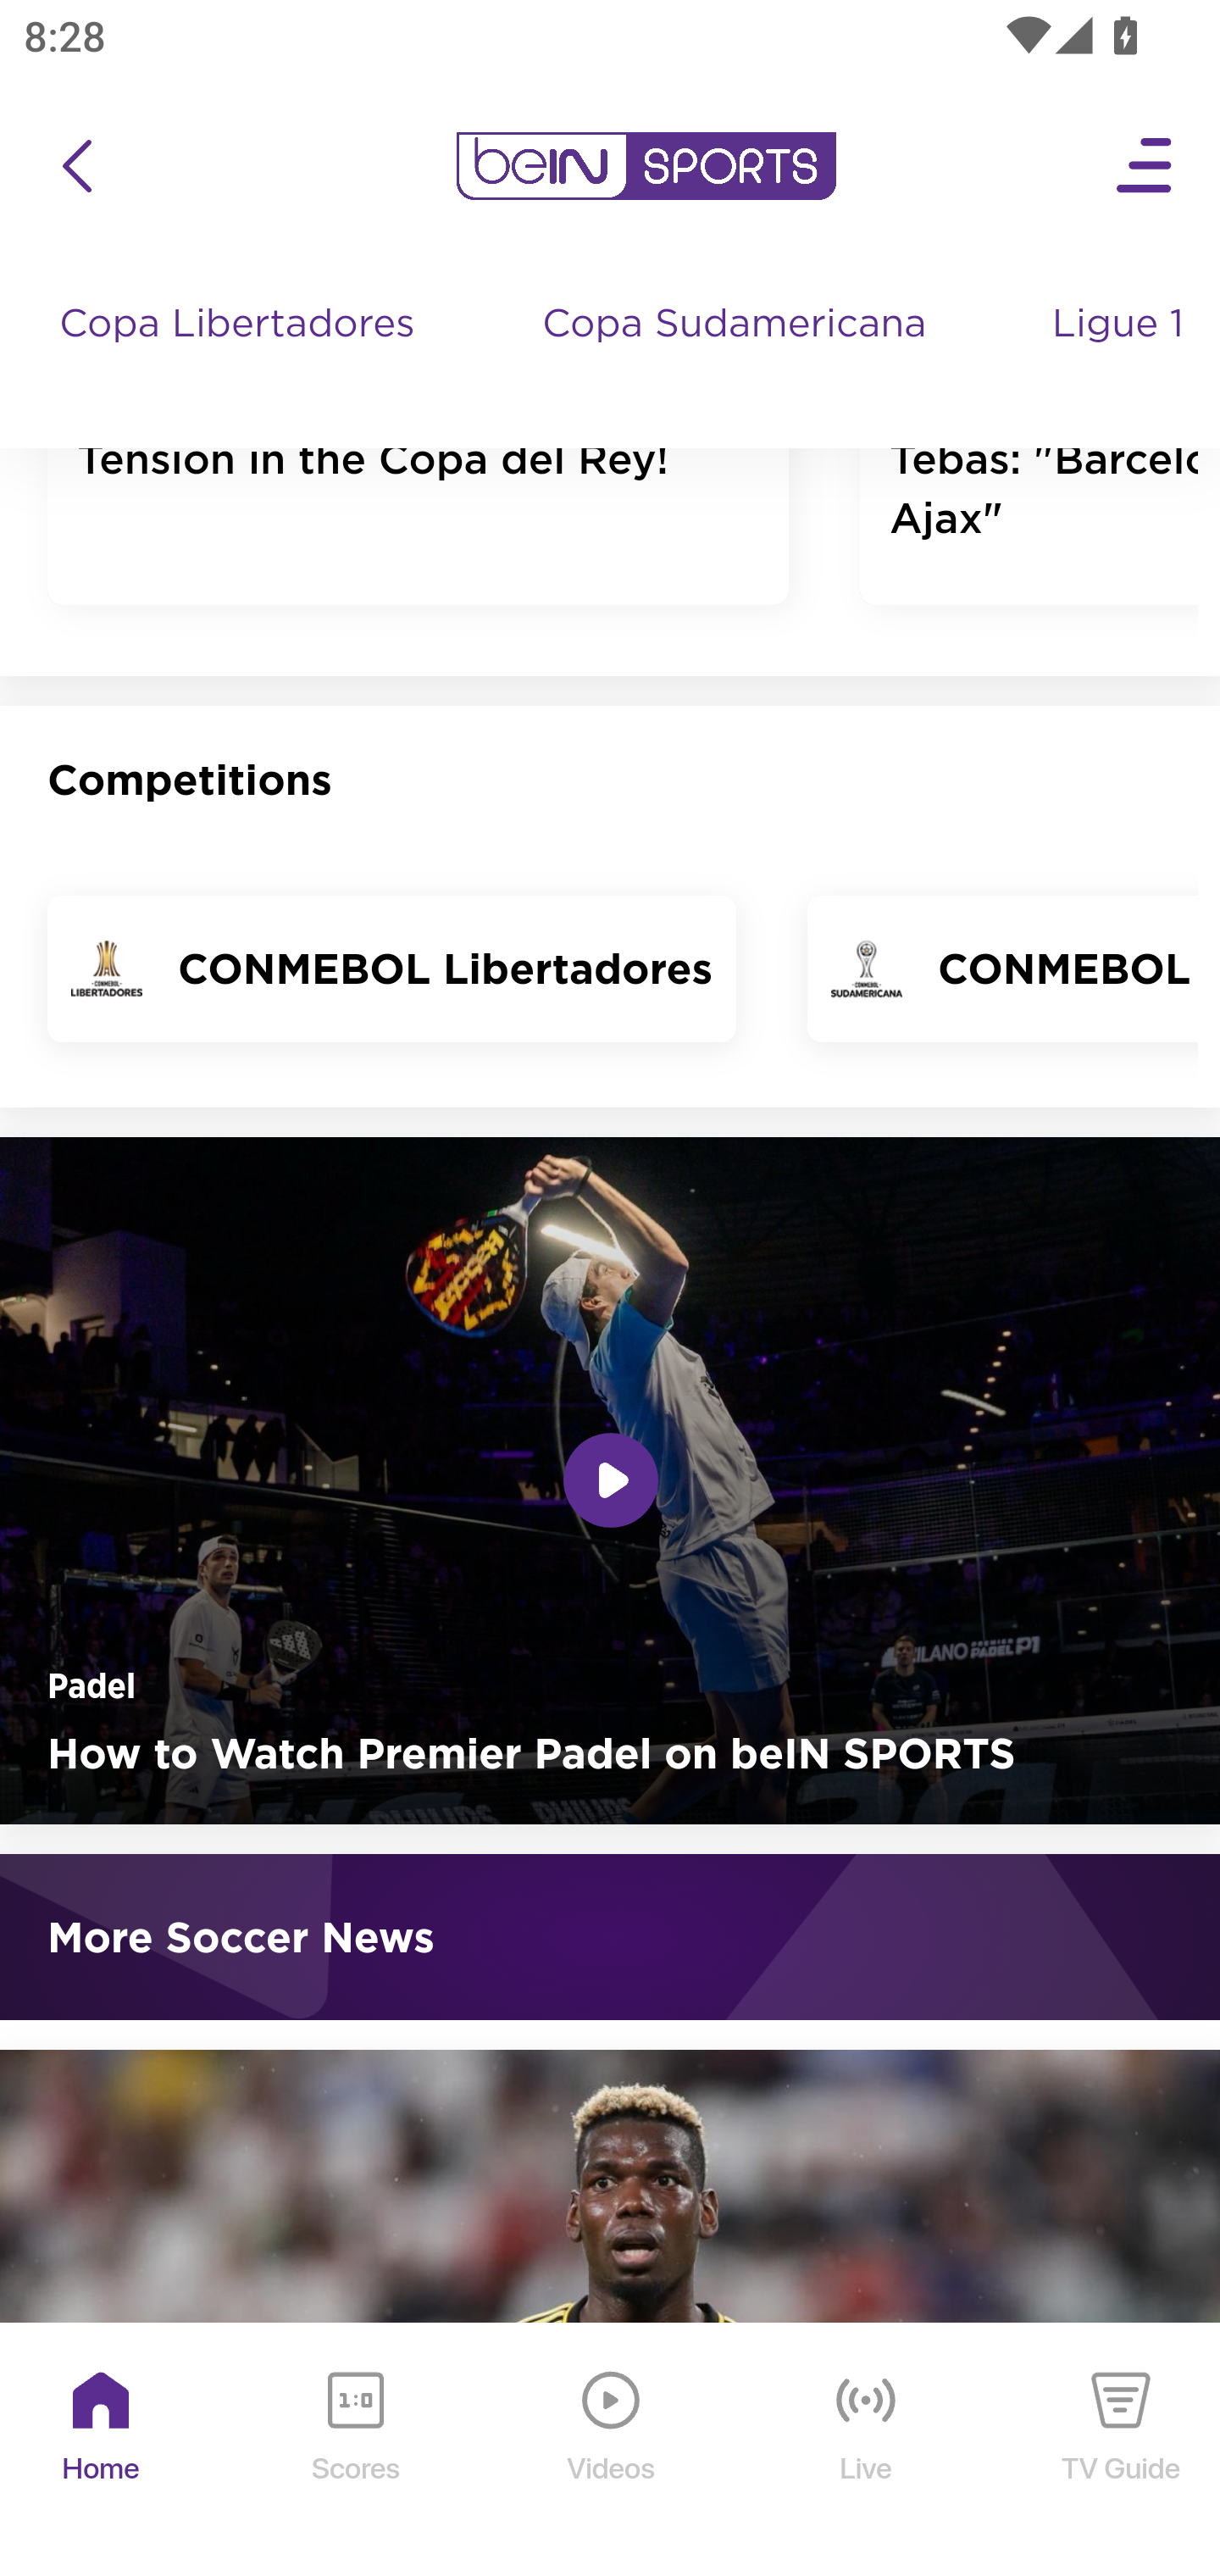  I want to click on Ligue 1, so click(1121, 357).